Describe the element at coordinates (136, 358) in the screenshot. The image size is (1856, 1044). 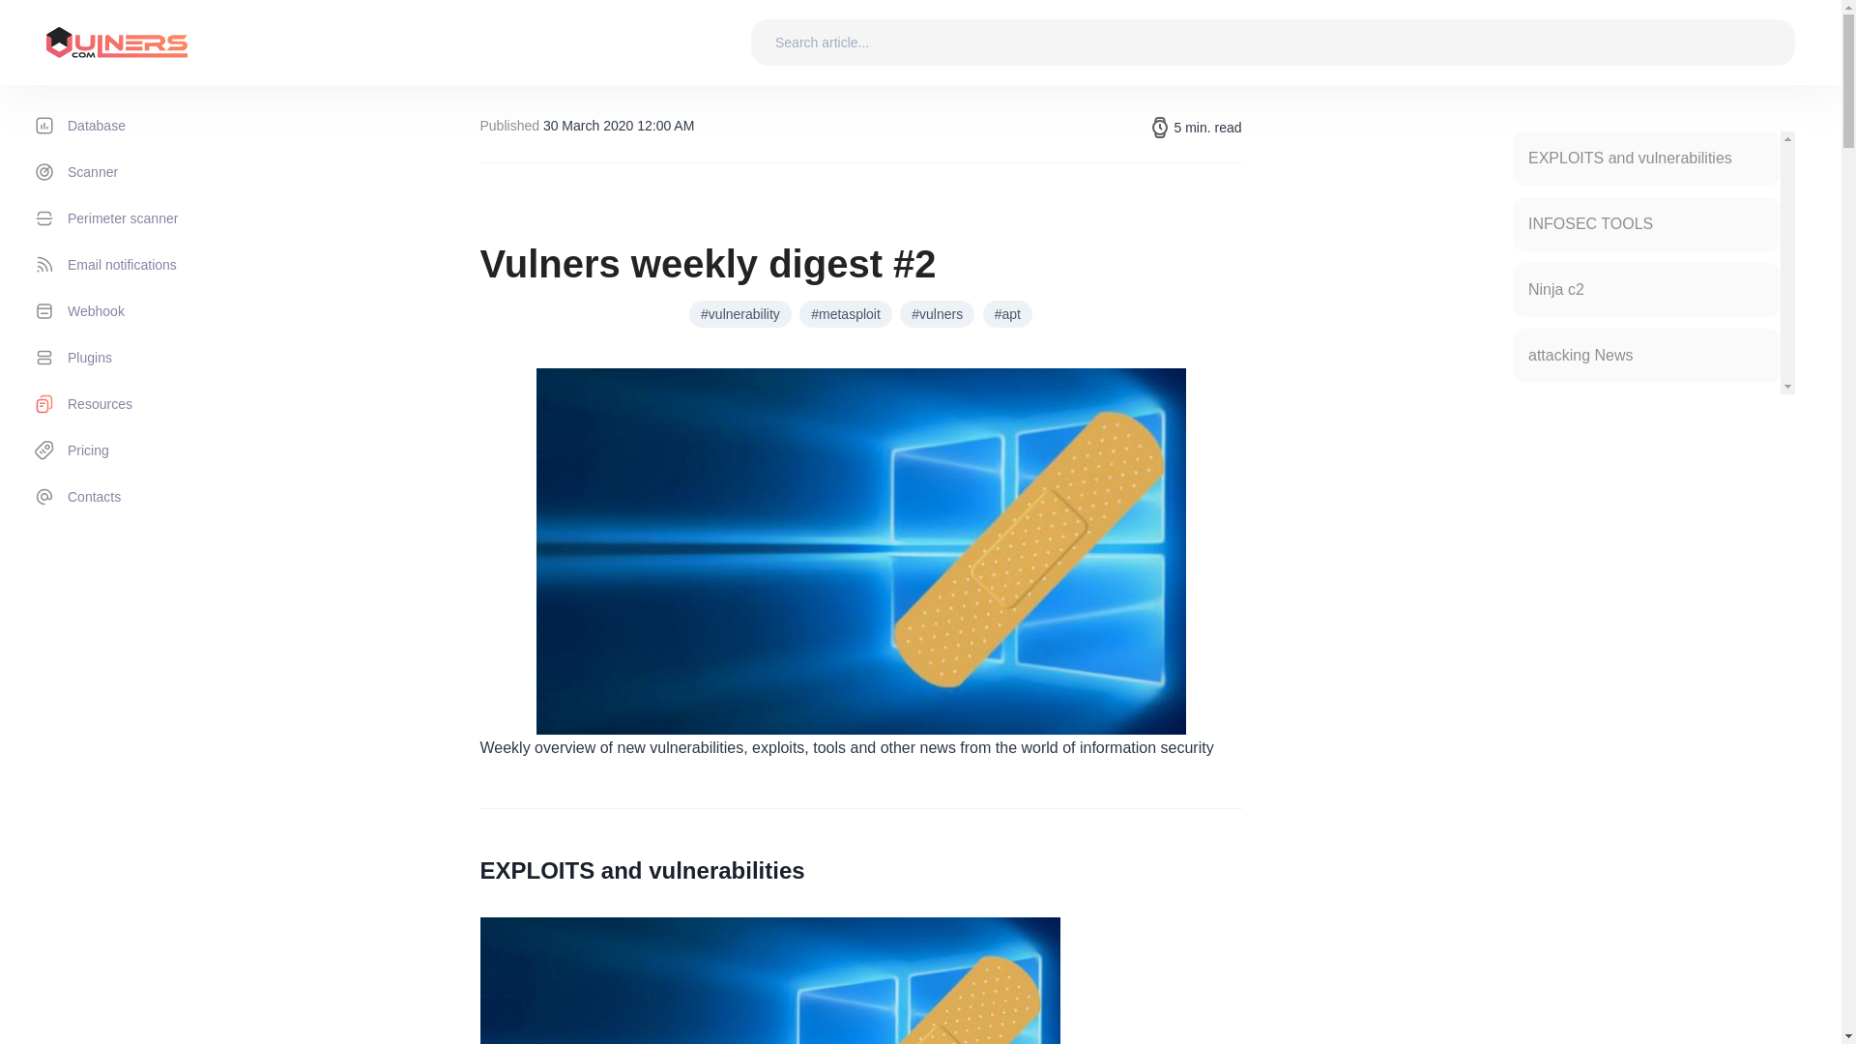
I see `Plugins` at that location.